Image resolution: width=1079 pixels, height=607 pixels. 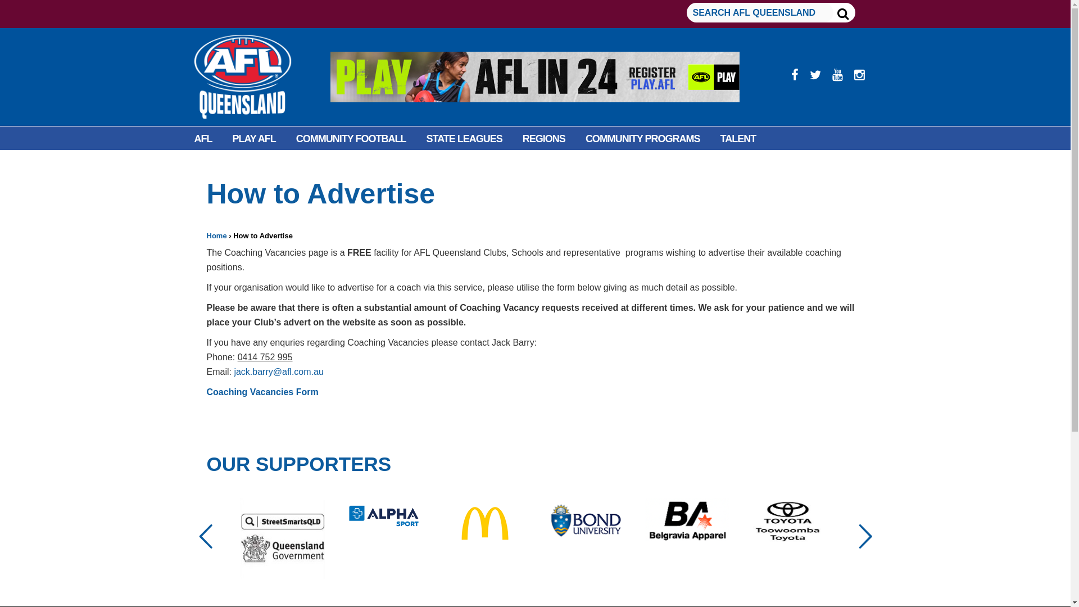 What do you see at coordinates (544, 139) in the screenshot?
I see `REGIONS` at bounding box center [544, 139].